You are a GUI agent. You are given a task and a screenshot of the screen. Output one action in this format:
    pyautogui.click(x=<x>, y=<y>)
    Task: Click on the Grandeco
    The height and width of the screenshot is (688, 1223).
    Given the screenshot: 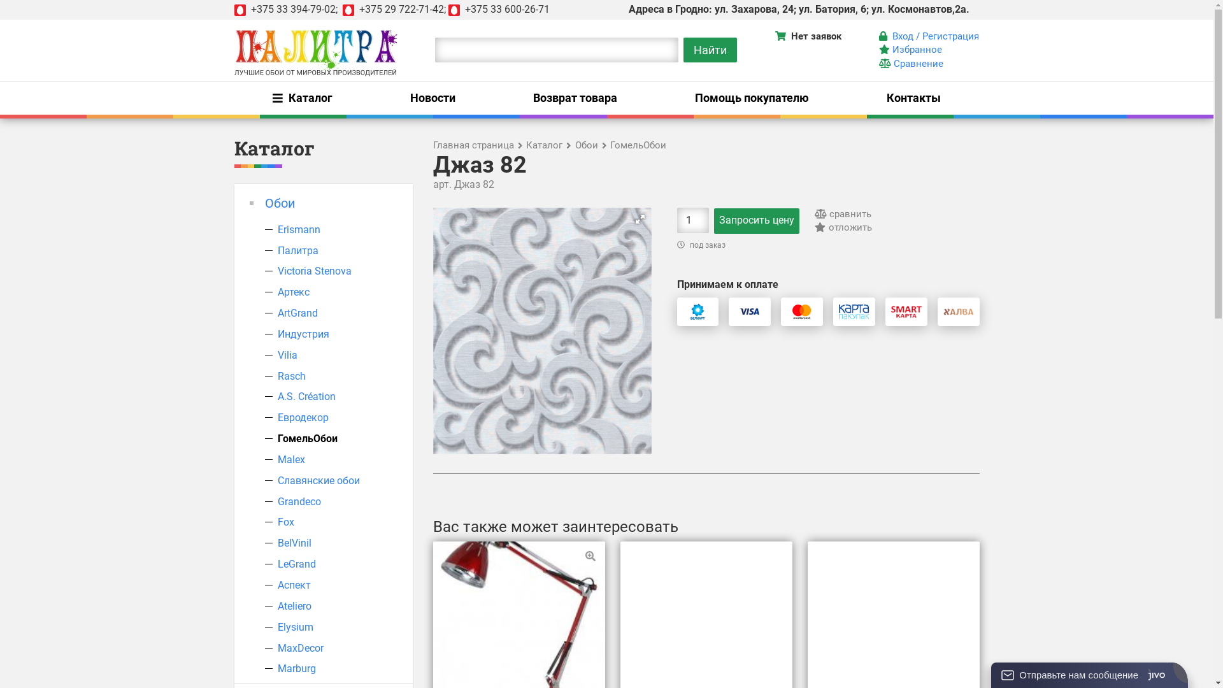 What is the action you would take?
    pyautogui.click(x=299, y=502)
    